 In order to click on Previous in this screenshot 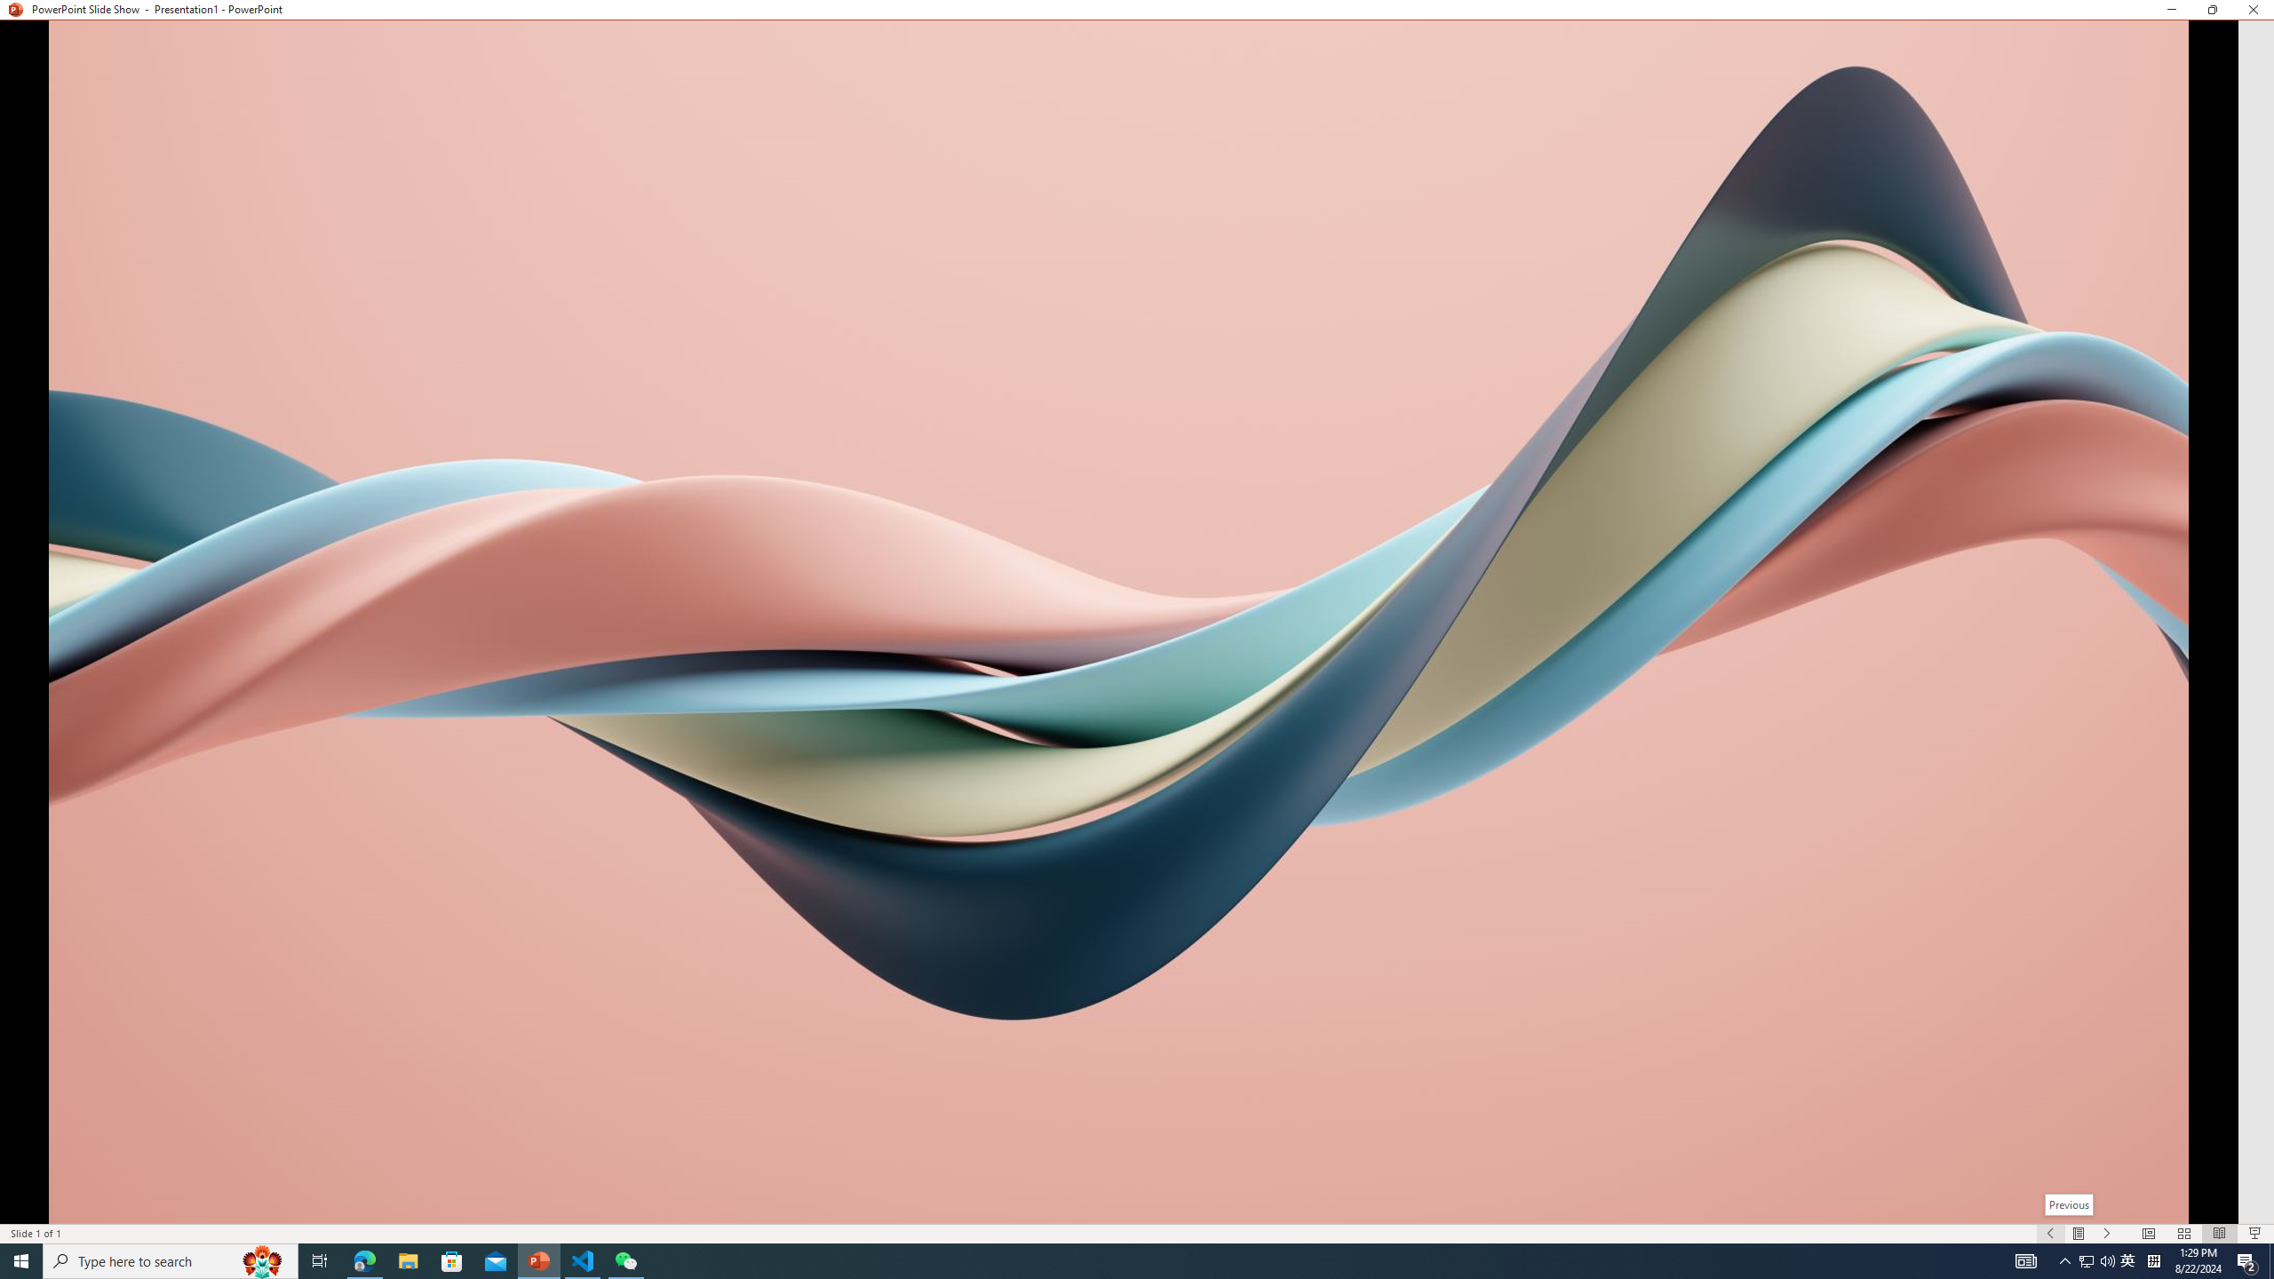, I will do `click(2069, 1204)`.